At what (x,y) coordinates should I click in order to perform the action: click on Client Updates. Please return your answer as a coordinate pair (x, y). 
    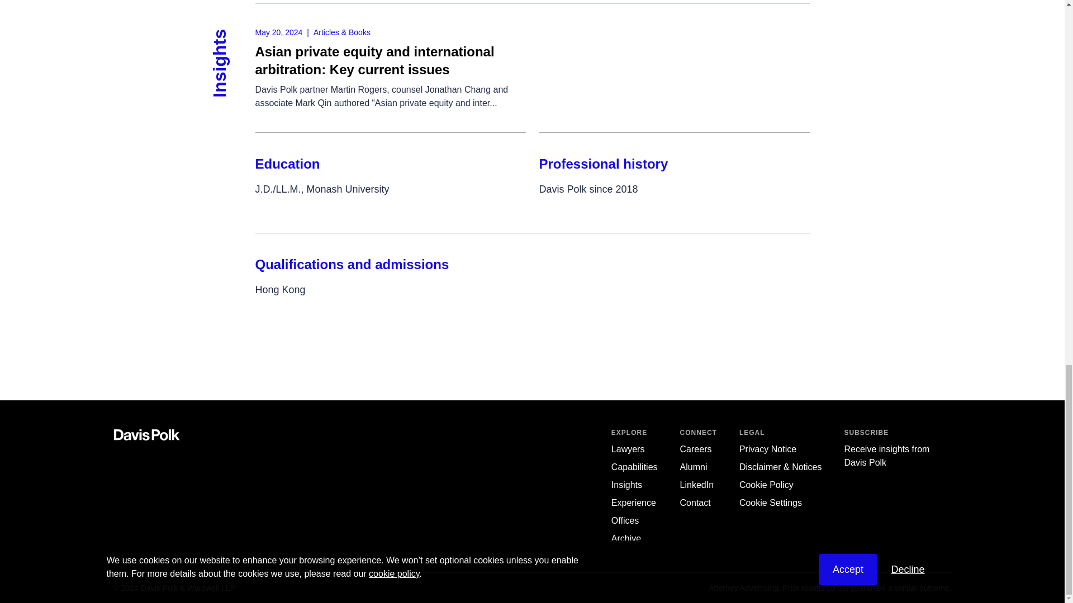
    Looking at the image, I should click on (626, 485).